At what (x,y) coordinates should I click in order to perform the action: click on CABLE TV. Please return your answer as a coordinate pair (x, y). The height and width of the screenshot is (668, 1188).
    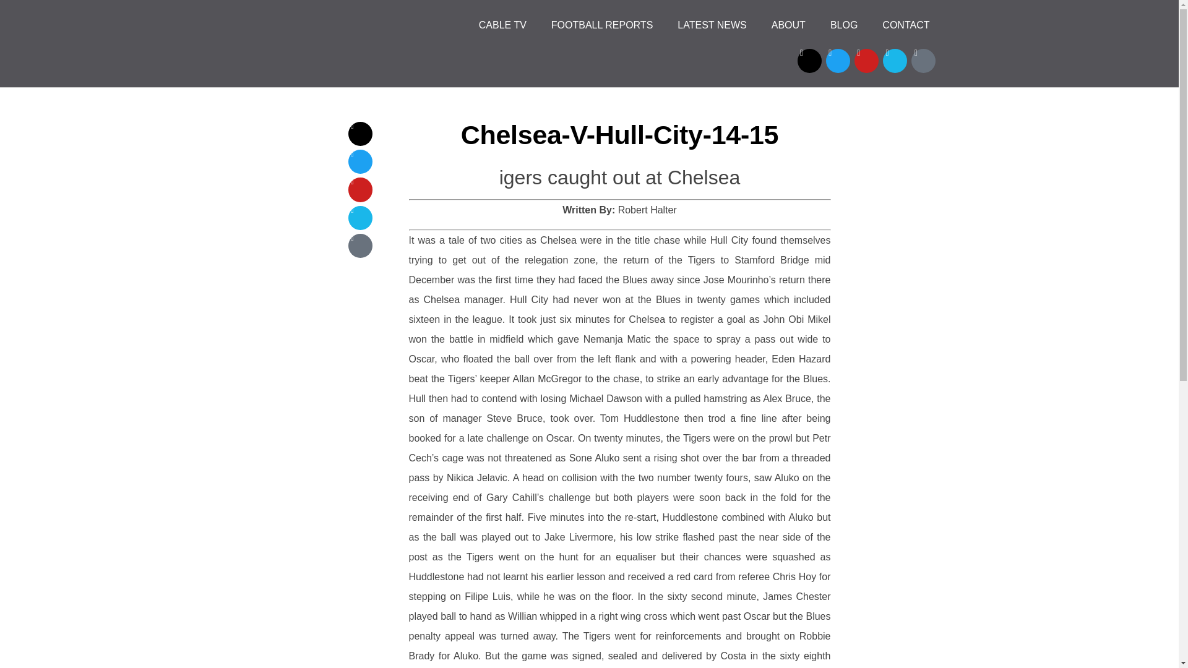
    Looking at the image, I should click on (502, 25).